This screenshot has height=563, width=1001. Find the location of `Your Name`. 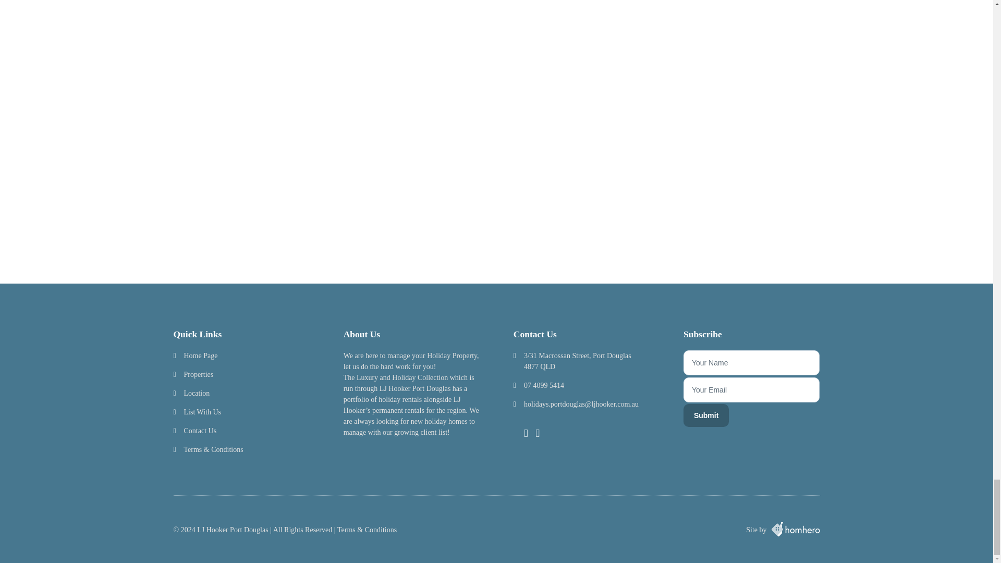

Your Name is located at coordinates (752, 363).